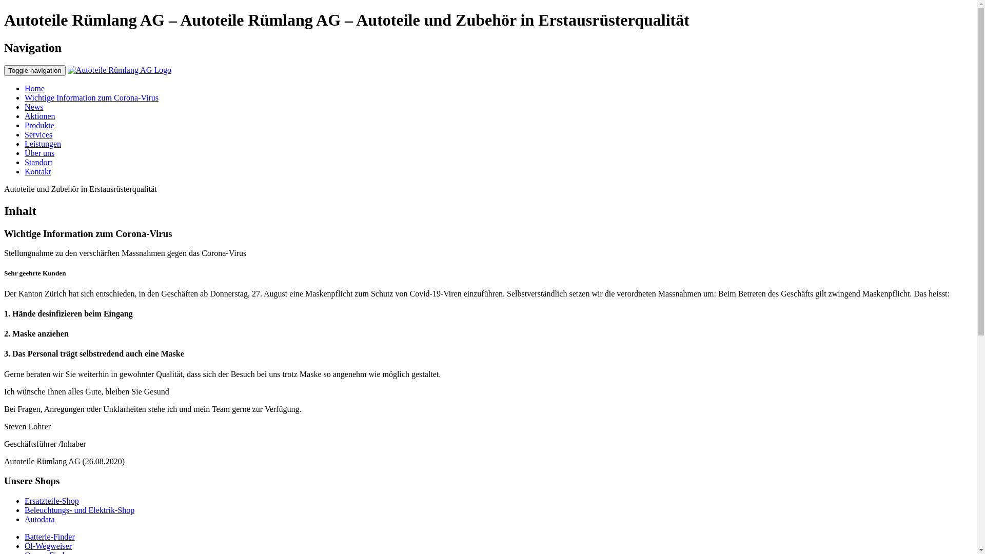 The height and width of the screenshot is (554, 985). I want to click on News, so click(34, 107).